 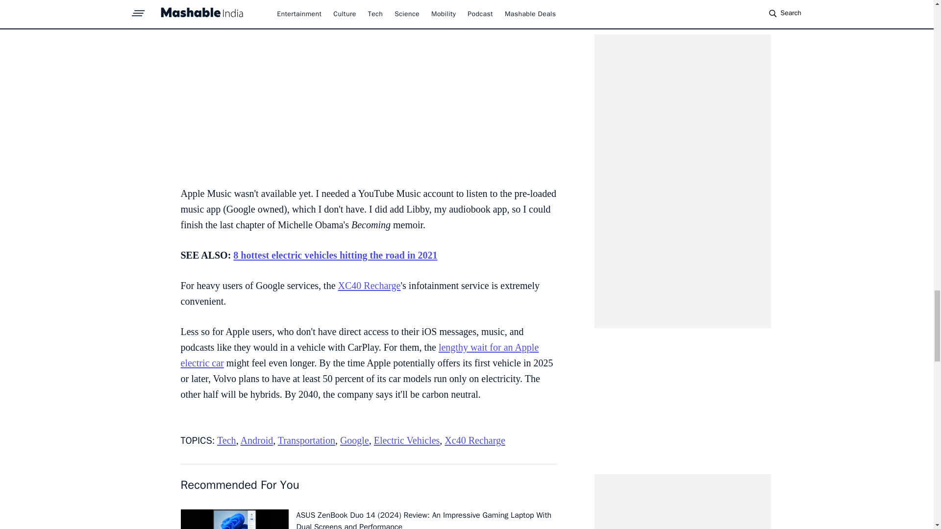 I want to click on Tech, so click(x=226, y=440).